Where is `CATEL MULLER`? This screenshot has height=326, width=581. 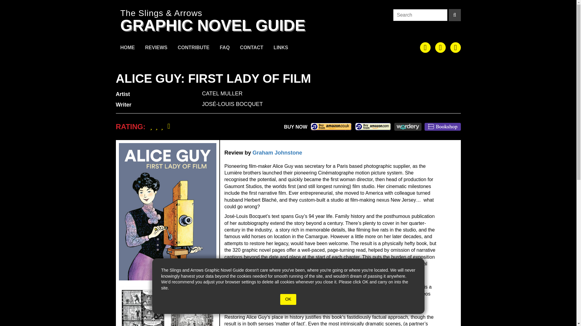
CATEL MULLER is located at coordinates (222, 94).